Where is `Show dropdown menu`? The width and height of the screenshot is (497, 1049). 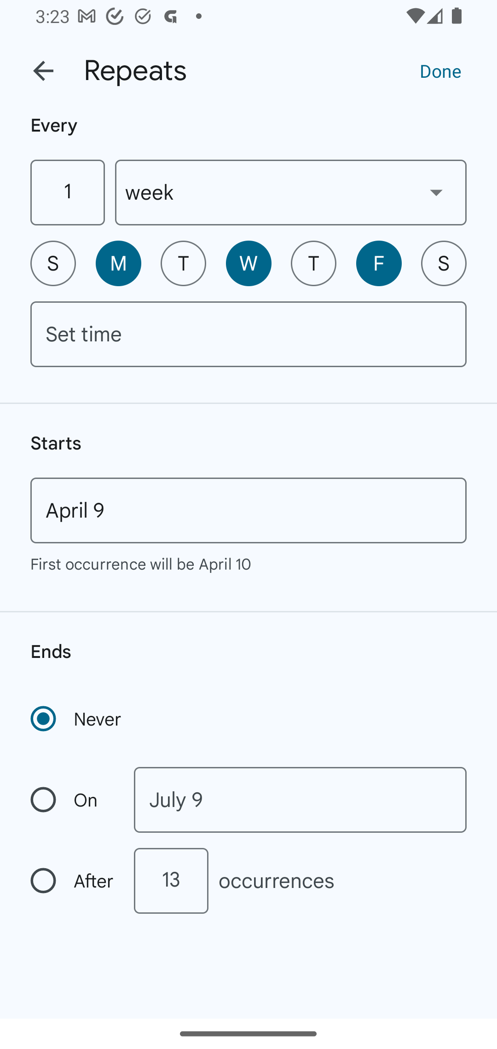
Show dropdown menu is located at coordinates (436, 192).